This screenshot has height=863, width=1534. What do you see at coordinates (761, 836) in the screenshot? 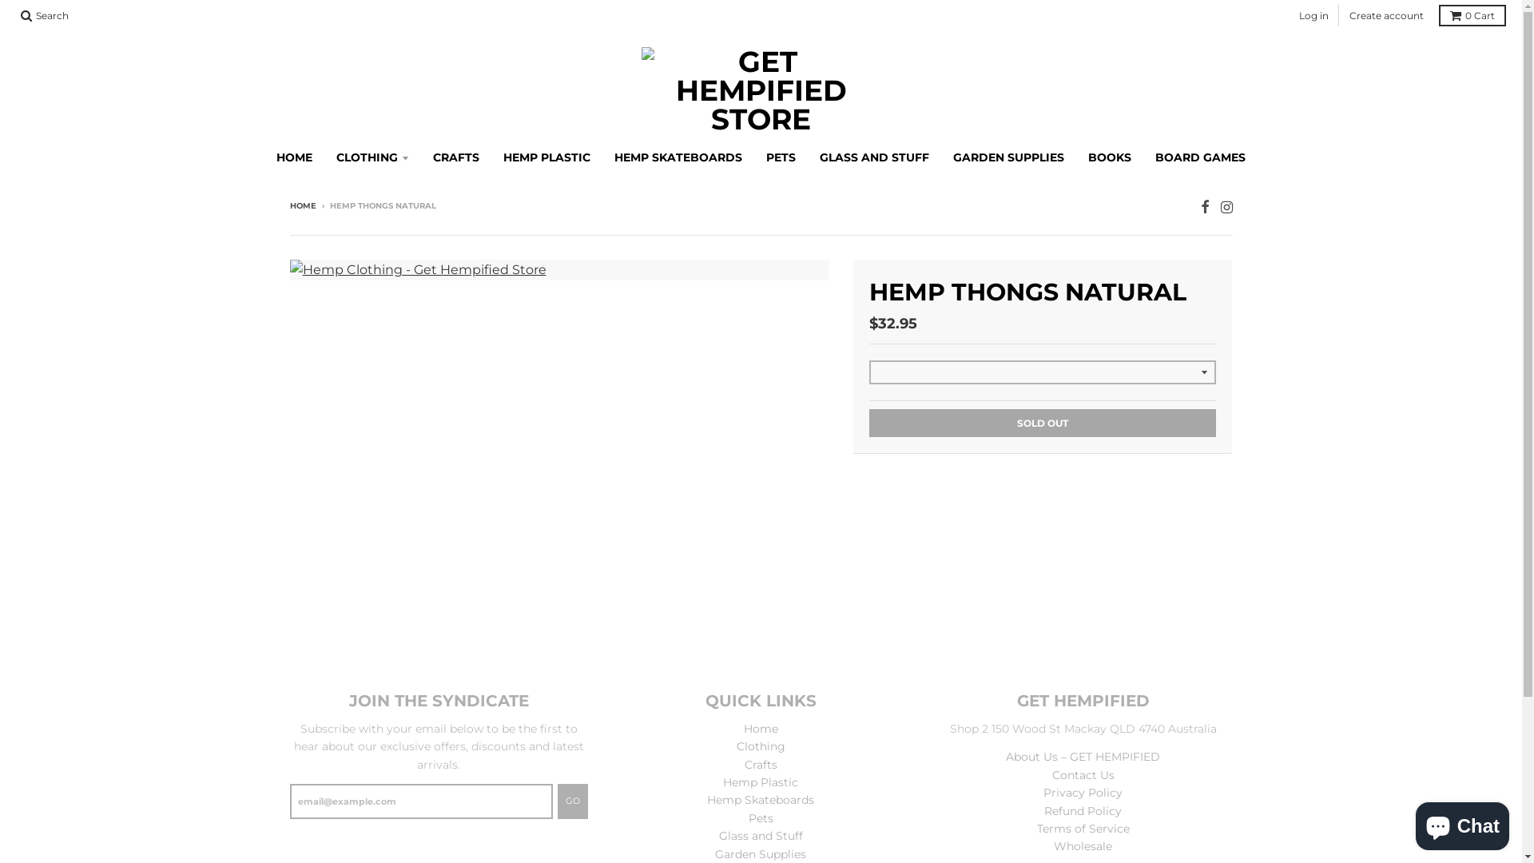
I see `Glass and Stuff` at bounding box center [761, 836].